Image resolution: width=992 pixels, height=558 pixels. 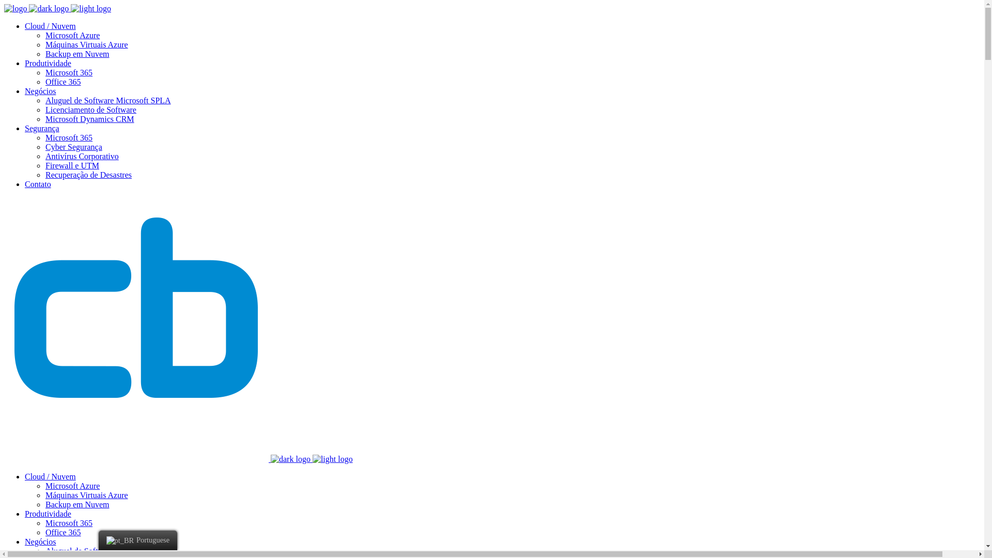 What do you see at coordinates (51, 476) in the screenshot?
I see `Cloud / Nuvem` at bounding box center [51, 476].